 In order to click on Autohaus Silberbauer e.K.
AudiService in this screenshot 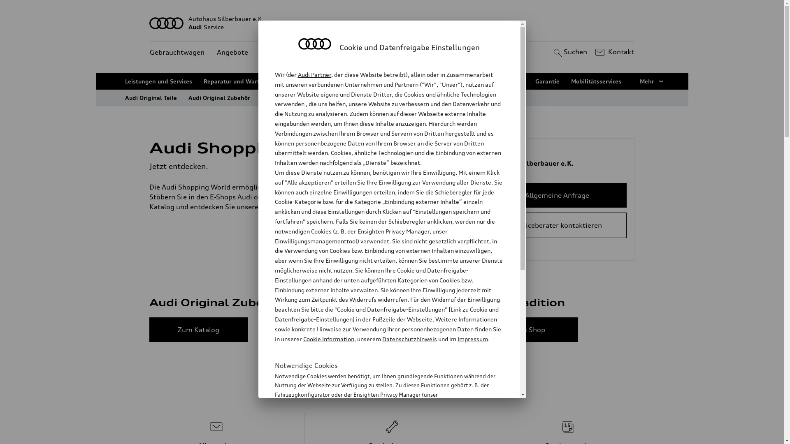, I will do `click(392, 23)`.